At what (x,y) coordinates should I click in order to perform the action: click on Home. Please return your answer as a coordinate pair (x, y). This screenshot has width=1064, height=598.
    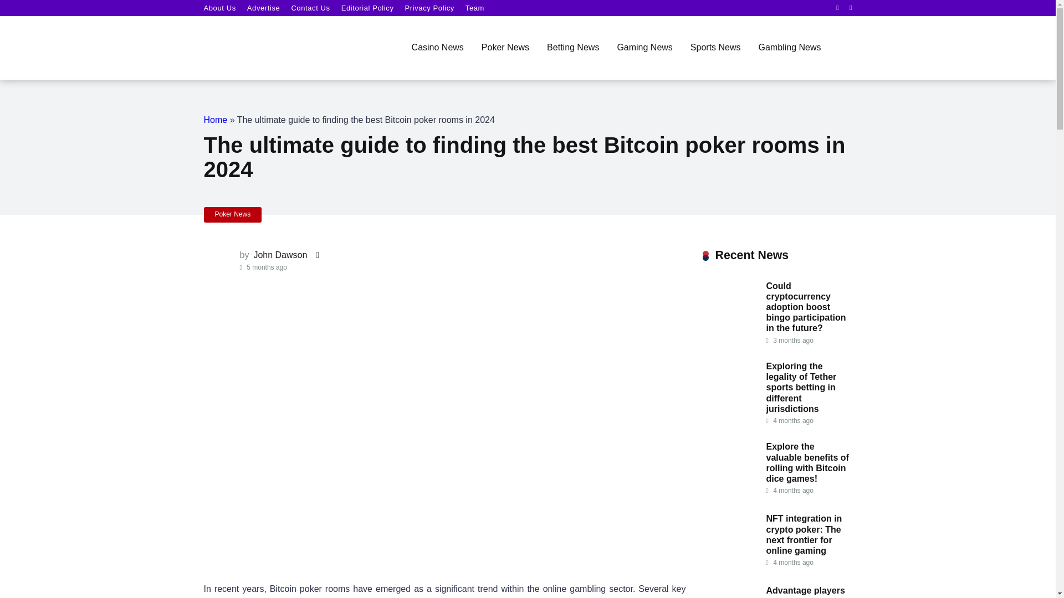
    Looking at the image, I should click on (216, 120).